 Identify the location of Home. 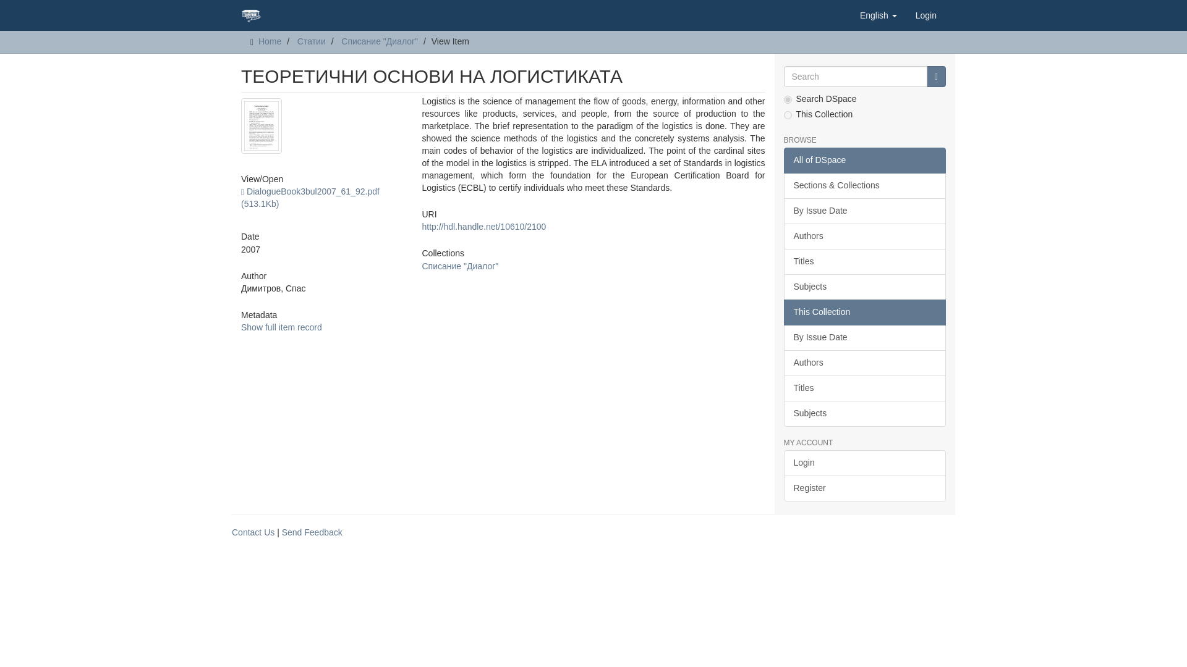
(270, 41).